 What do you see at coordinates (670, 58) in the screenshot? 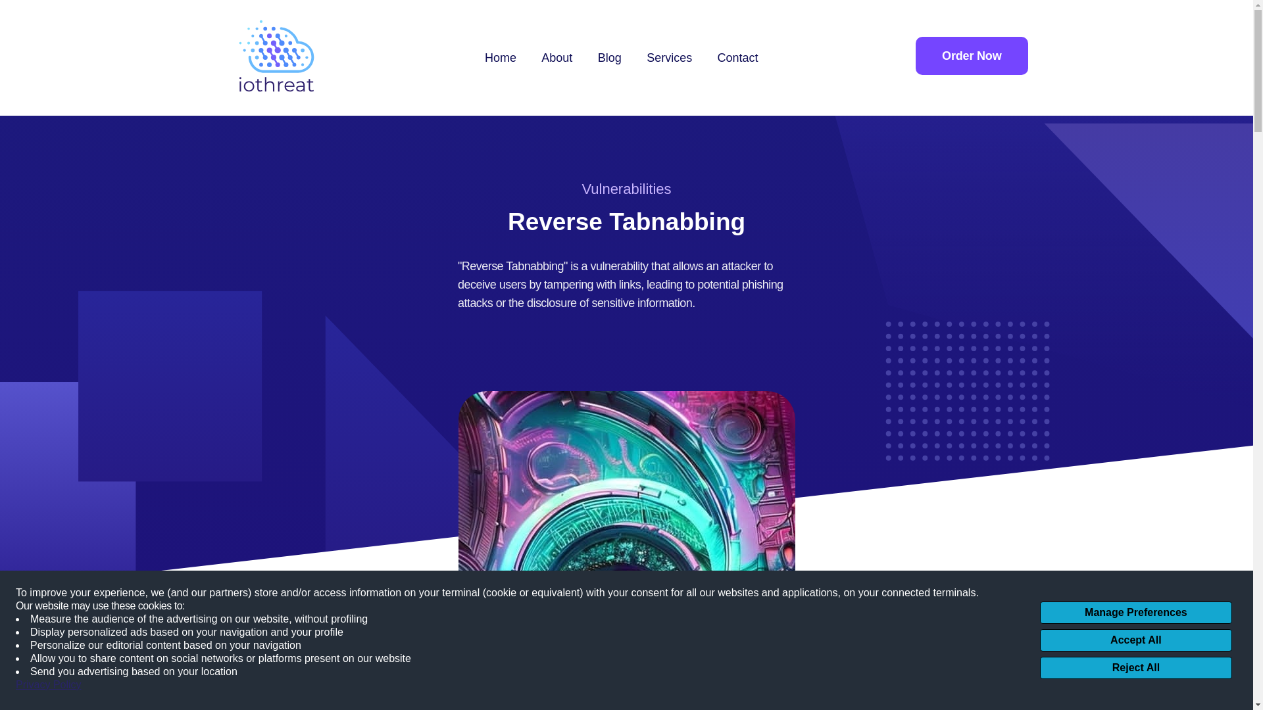
I see `Services` at bounding box center [670, 58].